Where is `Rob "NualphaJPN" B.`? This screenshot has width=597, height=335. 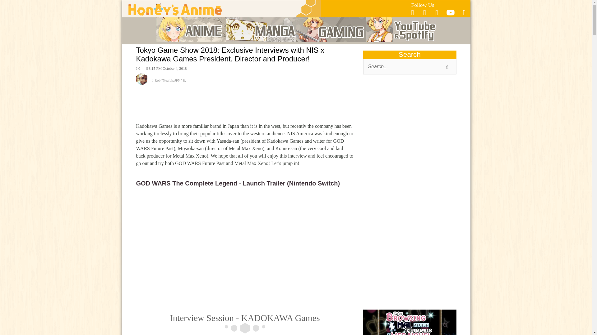 Rob "NualphaJPN" B. is located at coordinates (245, 83).